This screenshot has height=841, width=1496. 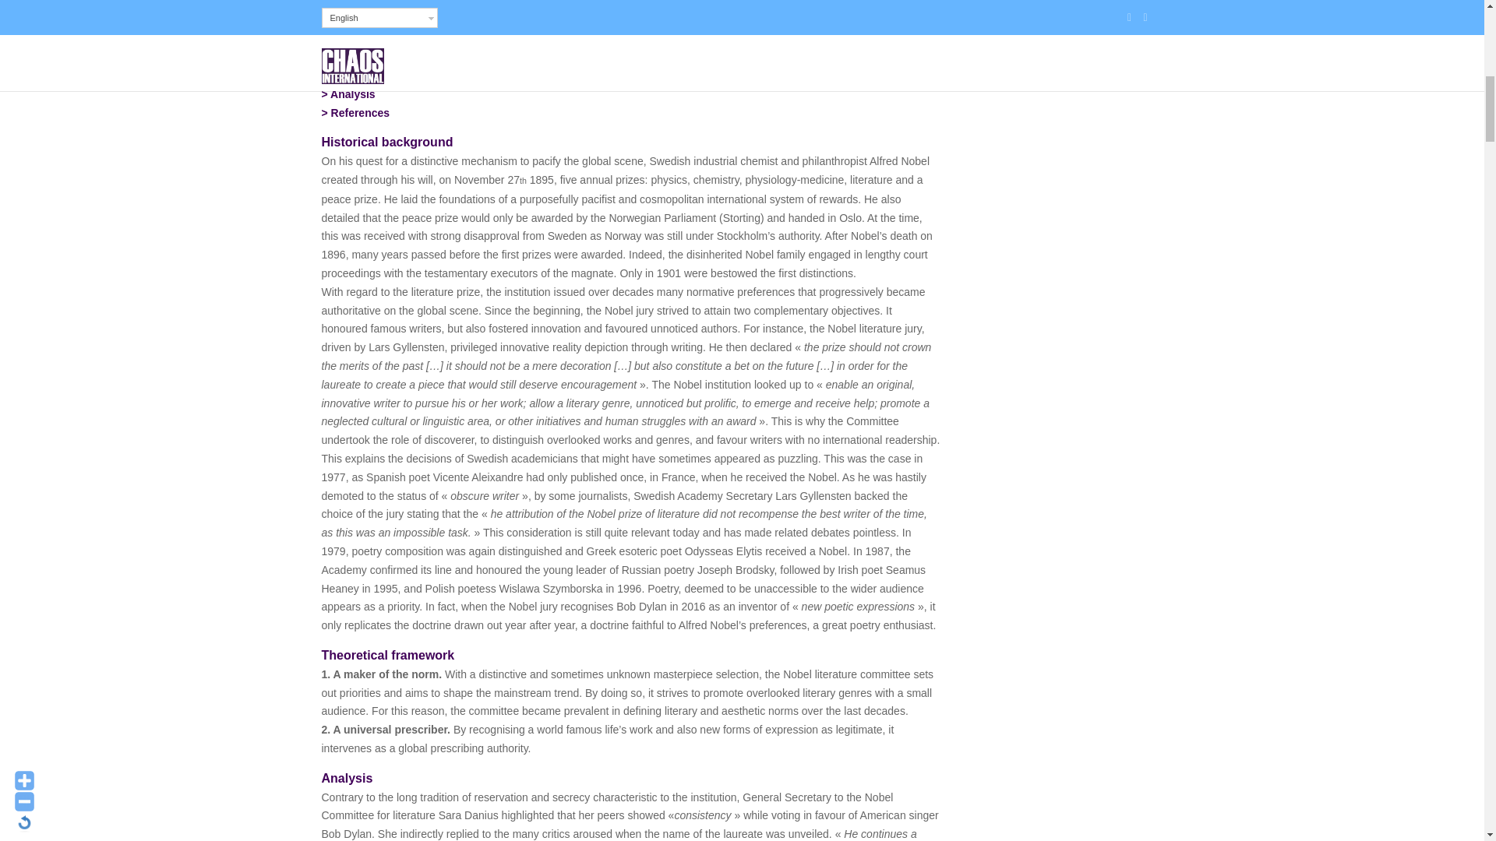 What do you see at coordinates (360, 113) in the screenshot?
I see `References` at bounding box center [360, 113].